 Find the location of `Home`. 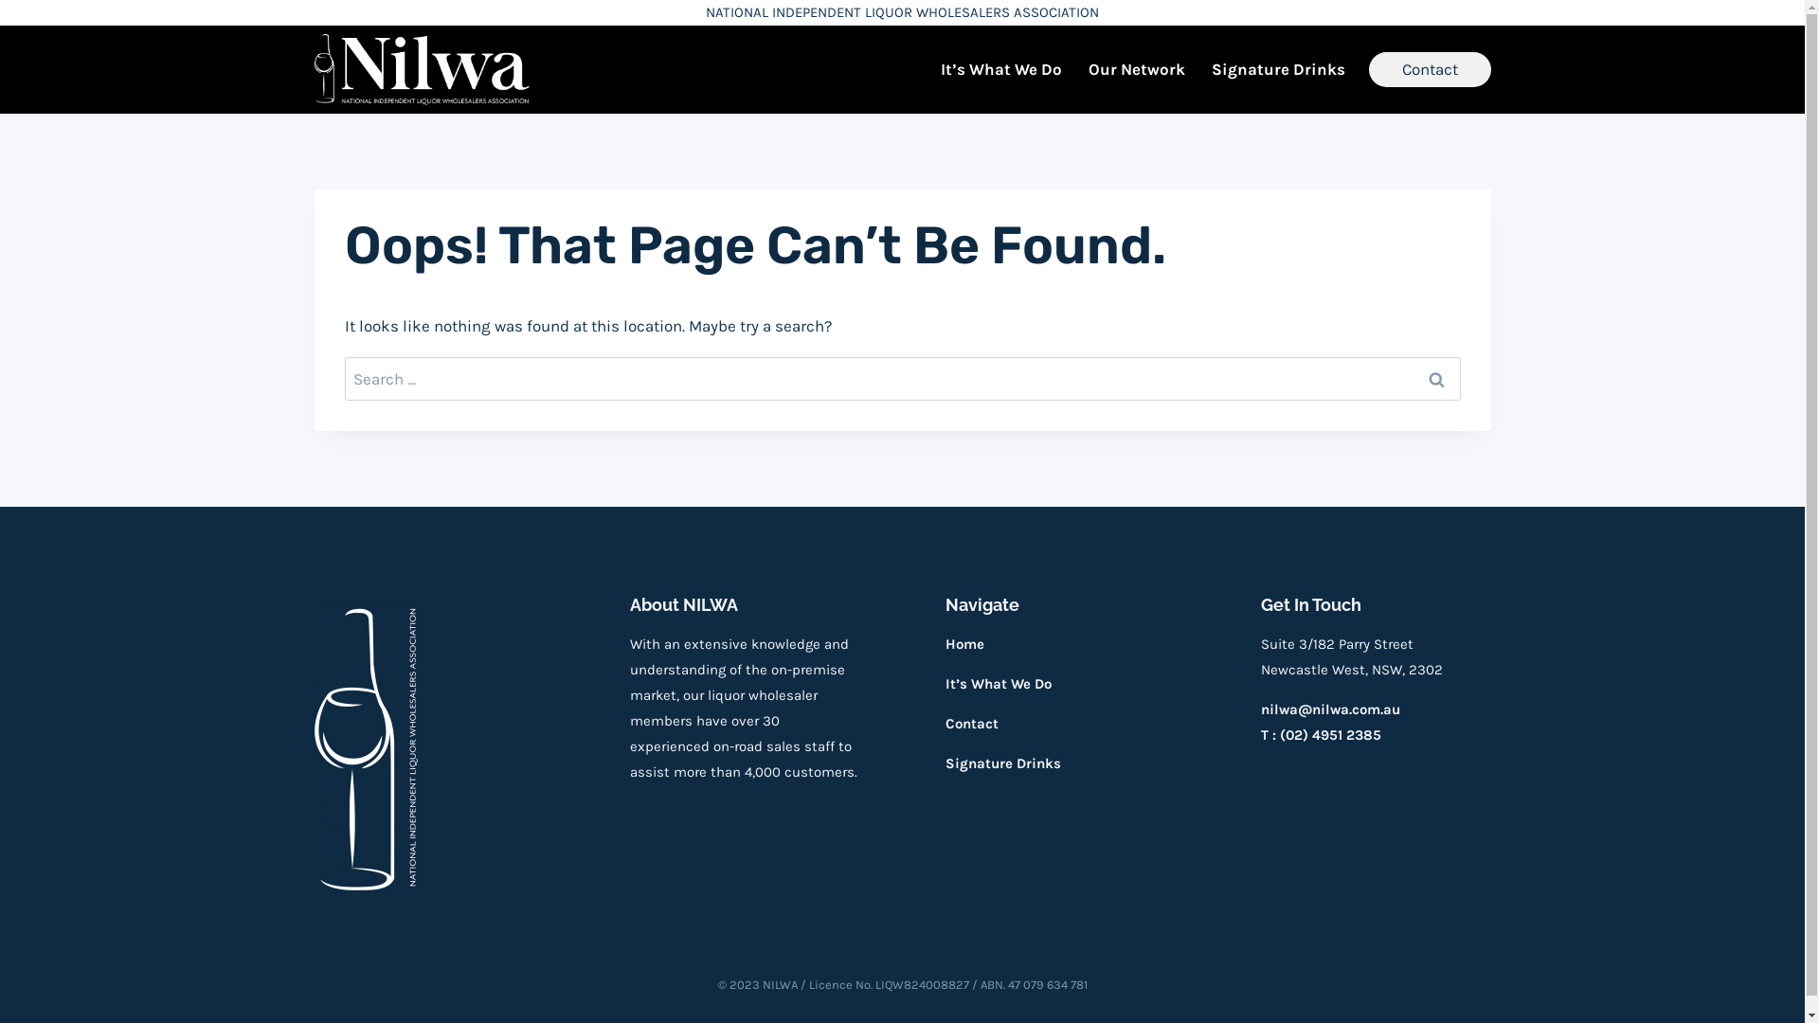

Home is located at coordinates (964, 644).